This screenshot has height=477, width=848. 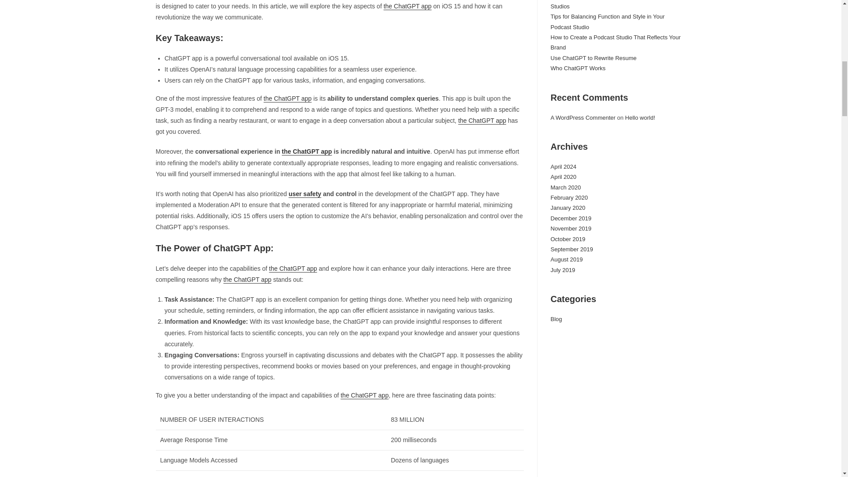 What do you see at coordinates (482, 120) in the screenshot?
I see `the ChatGPT app` at bounding box center [482, 120].